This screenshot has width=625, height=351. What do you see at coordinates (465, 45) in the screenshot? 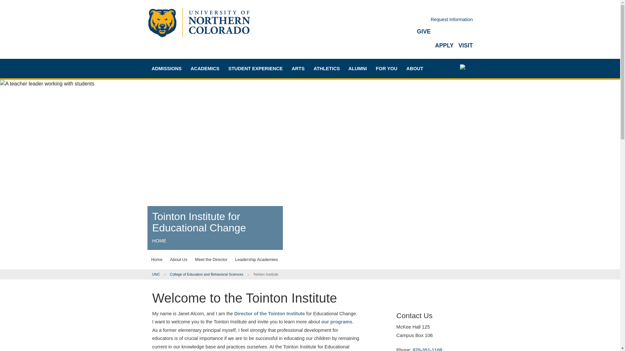
I see `VISIT` at bounding box center [465, 45].